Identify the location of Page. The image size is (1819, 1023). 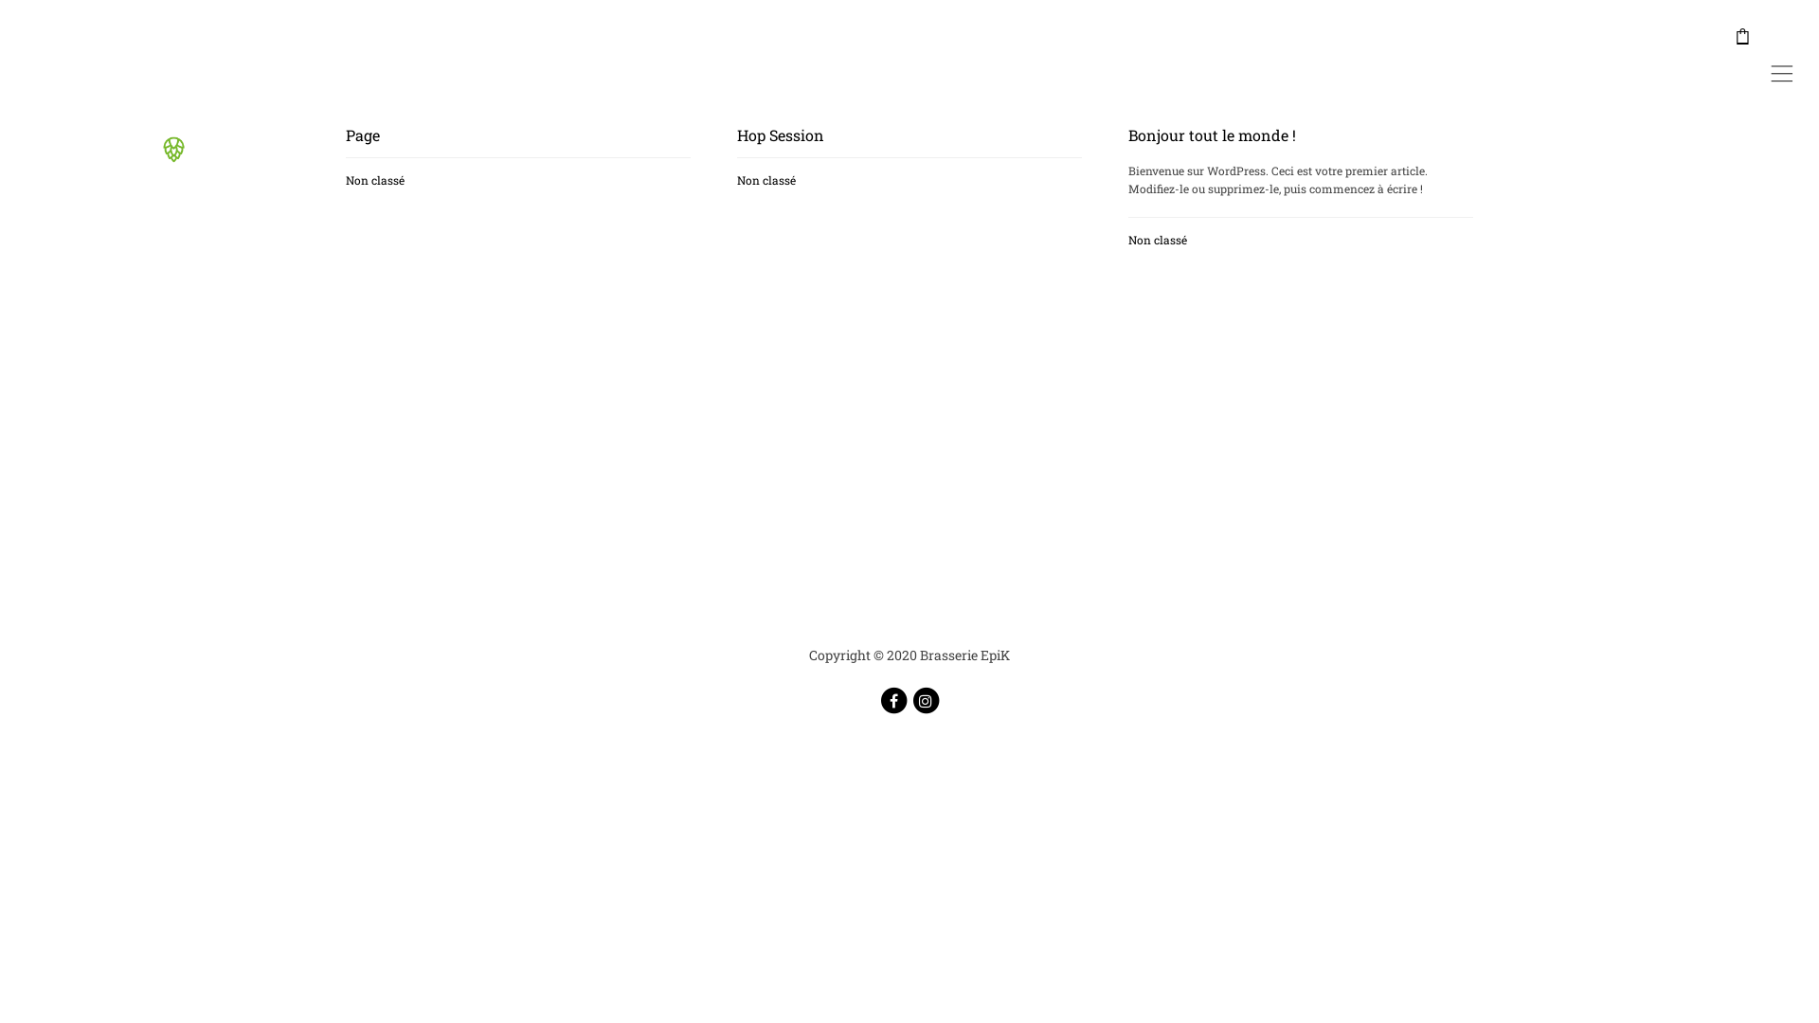
(363, 135).